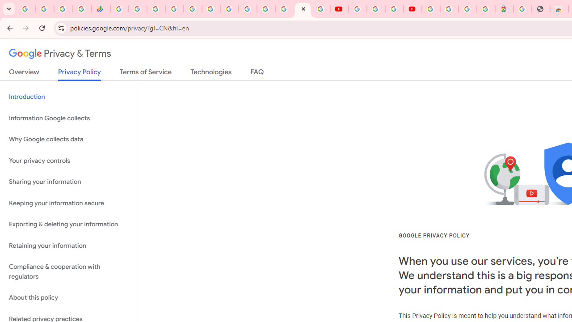  Describe the element at coordinates (339, 9) in the screenshot. I see `YouTube` at that location.